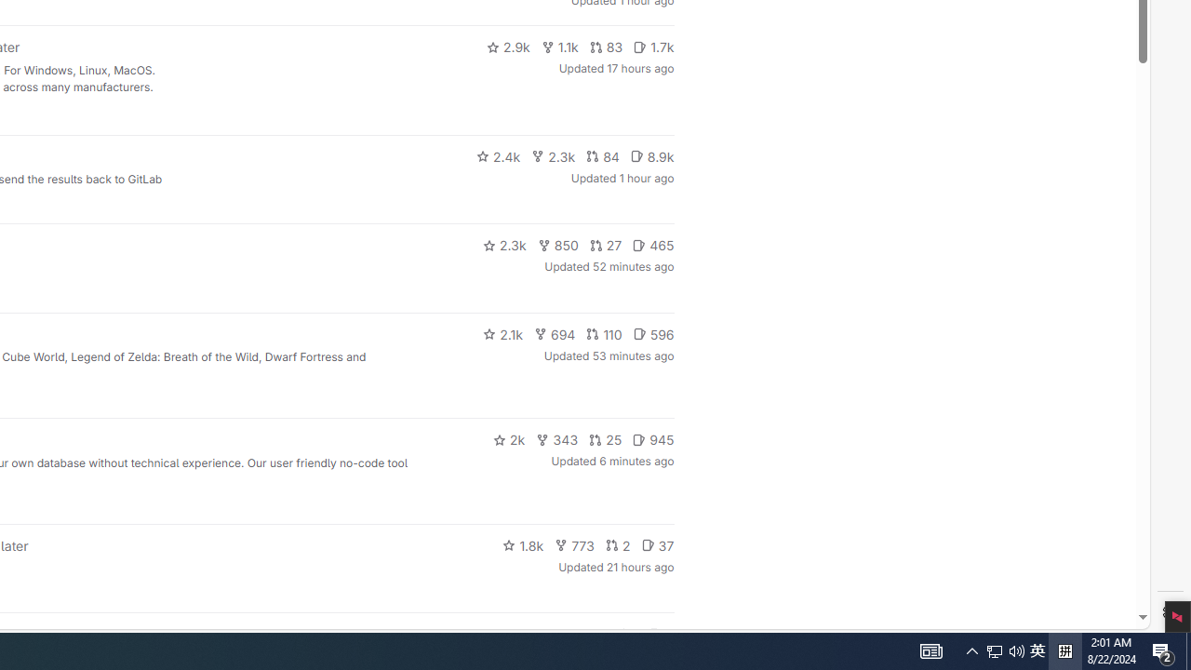 This screenshot has width=1191, height=670. I want to click on 27, so click(606, 246).